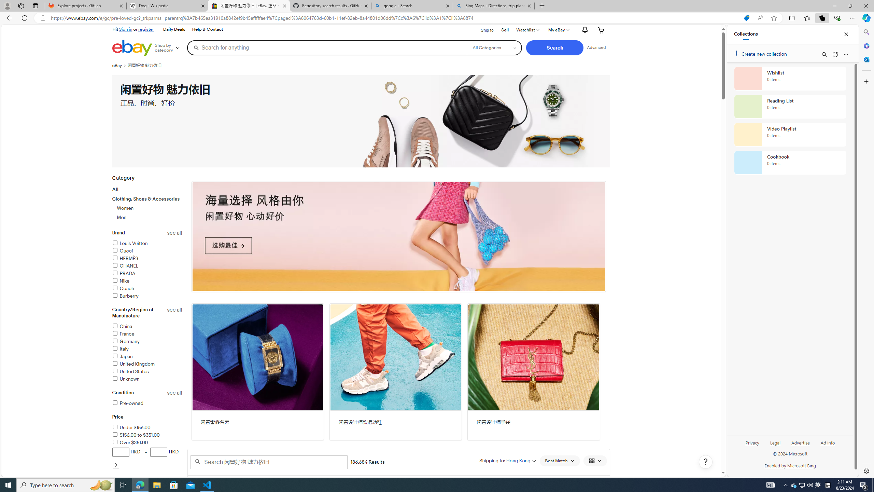 This screenshot has width=874, height=492. Describe the element at coordinates (207, 29) in the screenshot. I see `Help & Contact` at that location.